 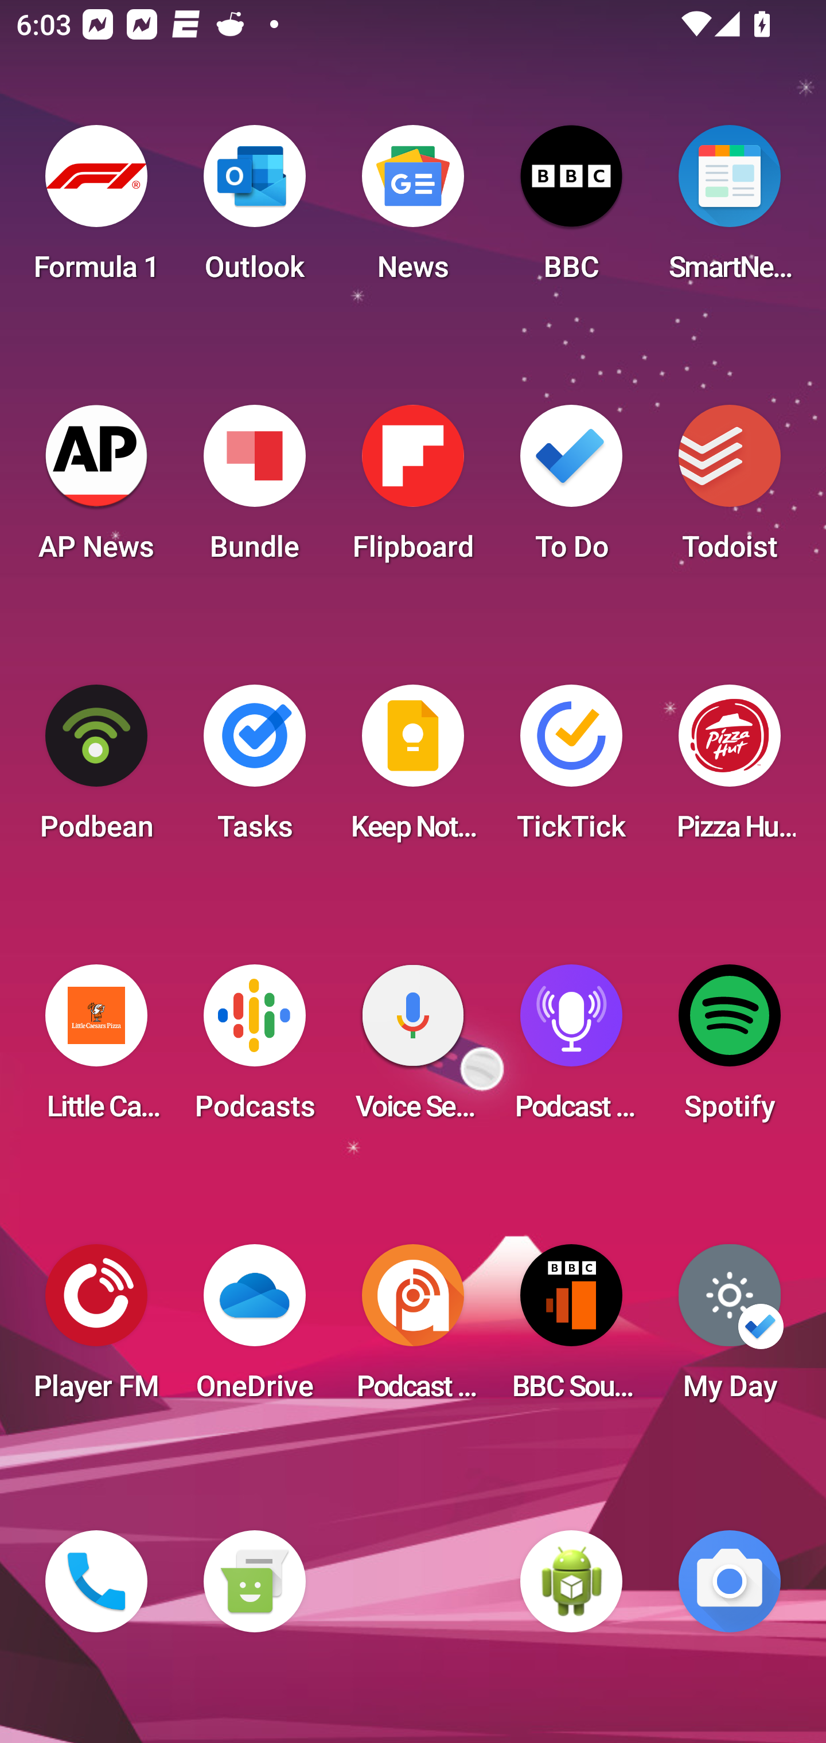 I want to click on Keep Notes, so click(x=413, y=769).